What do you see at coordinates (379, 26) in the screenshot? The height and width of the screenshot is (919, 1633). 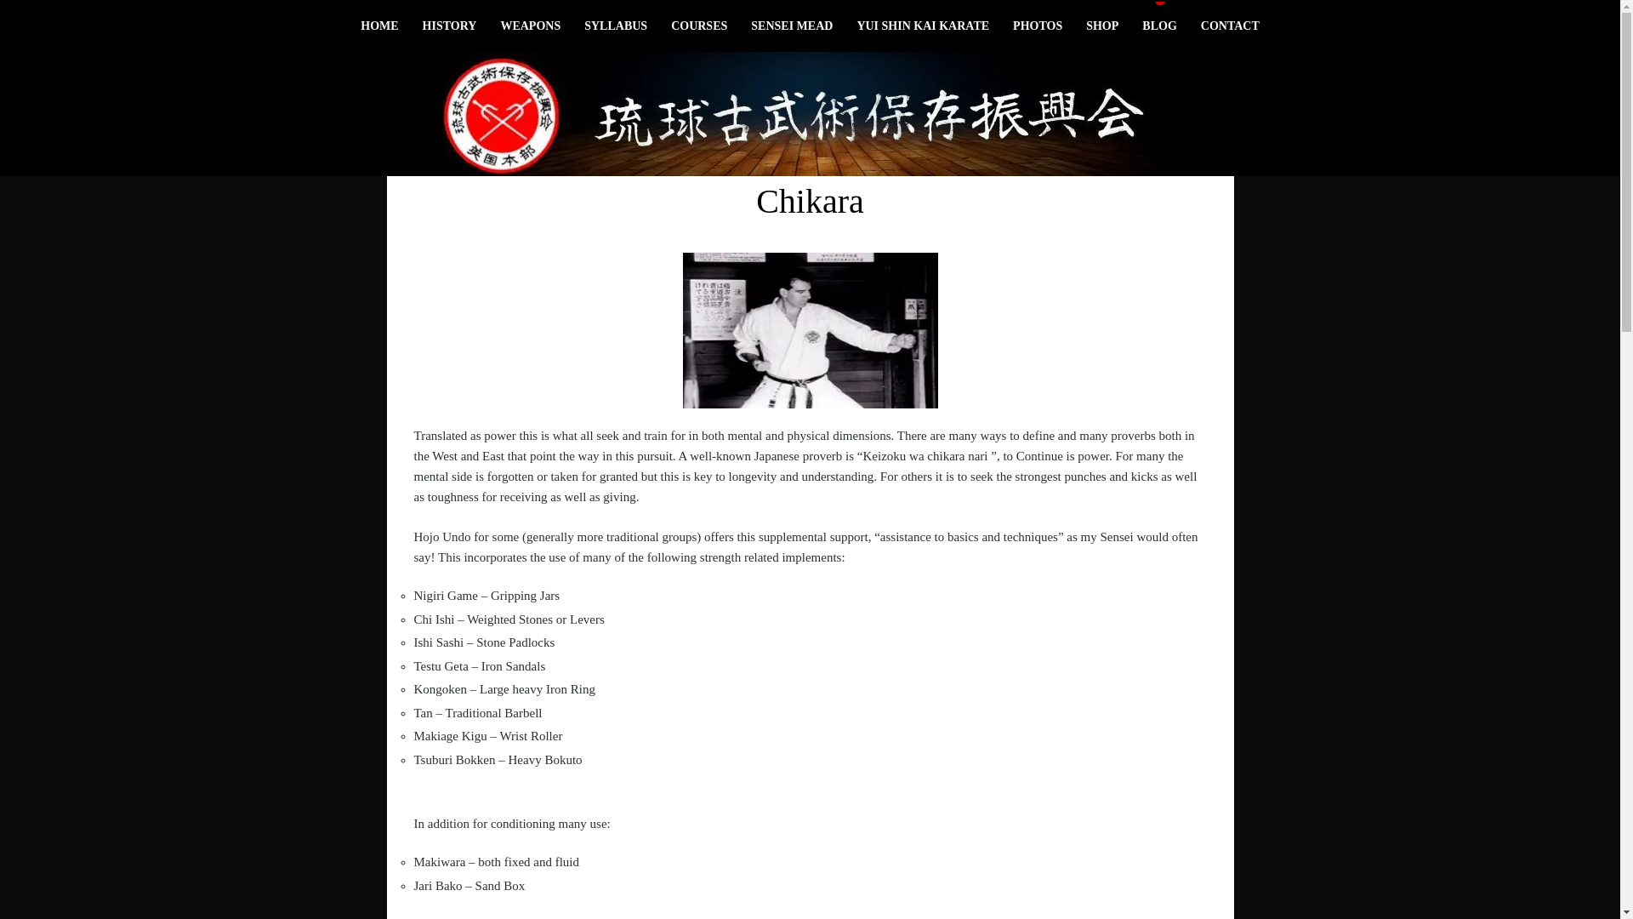 I see `HOME` at bounding box center [379, 26].